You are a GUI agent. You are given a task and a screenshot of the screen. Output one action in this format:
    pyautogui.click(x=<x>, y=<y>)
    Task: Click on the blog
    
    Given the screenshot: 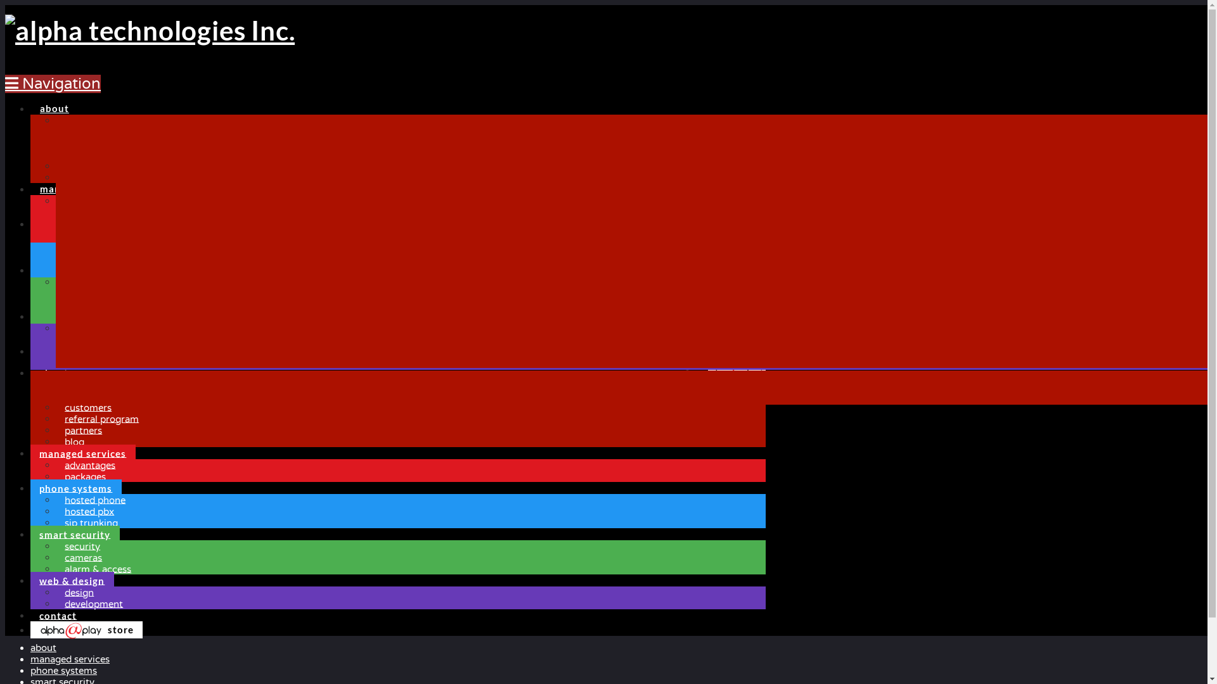 What is the action you would take?
    pyautogui.click(x=75, y=442)
    